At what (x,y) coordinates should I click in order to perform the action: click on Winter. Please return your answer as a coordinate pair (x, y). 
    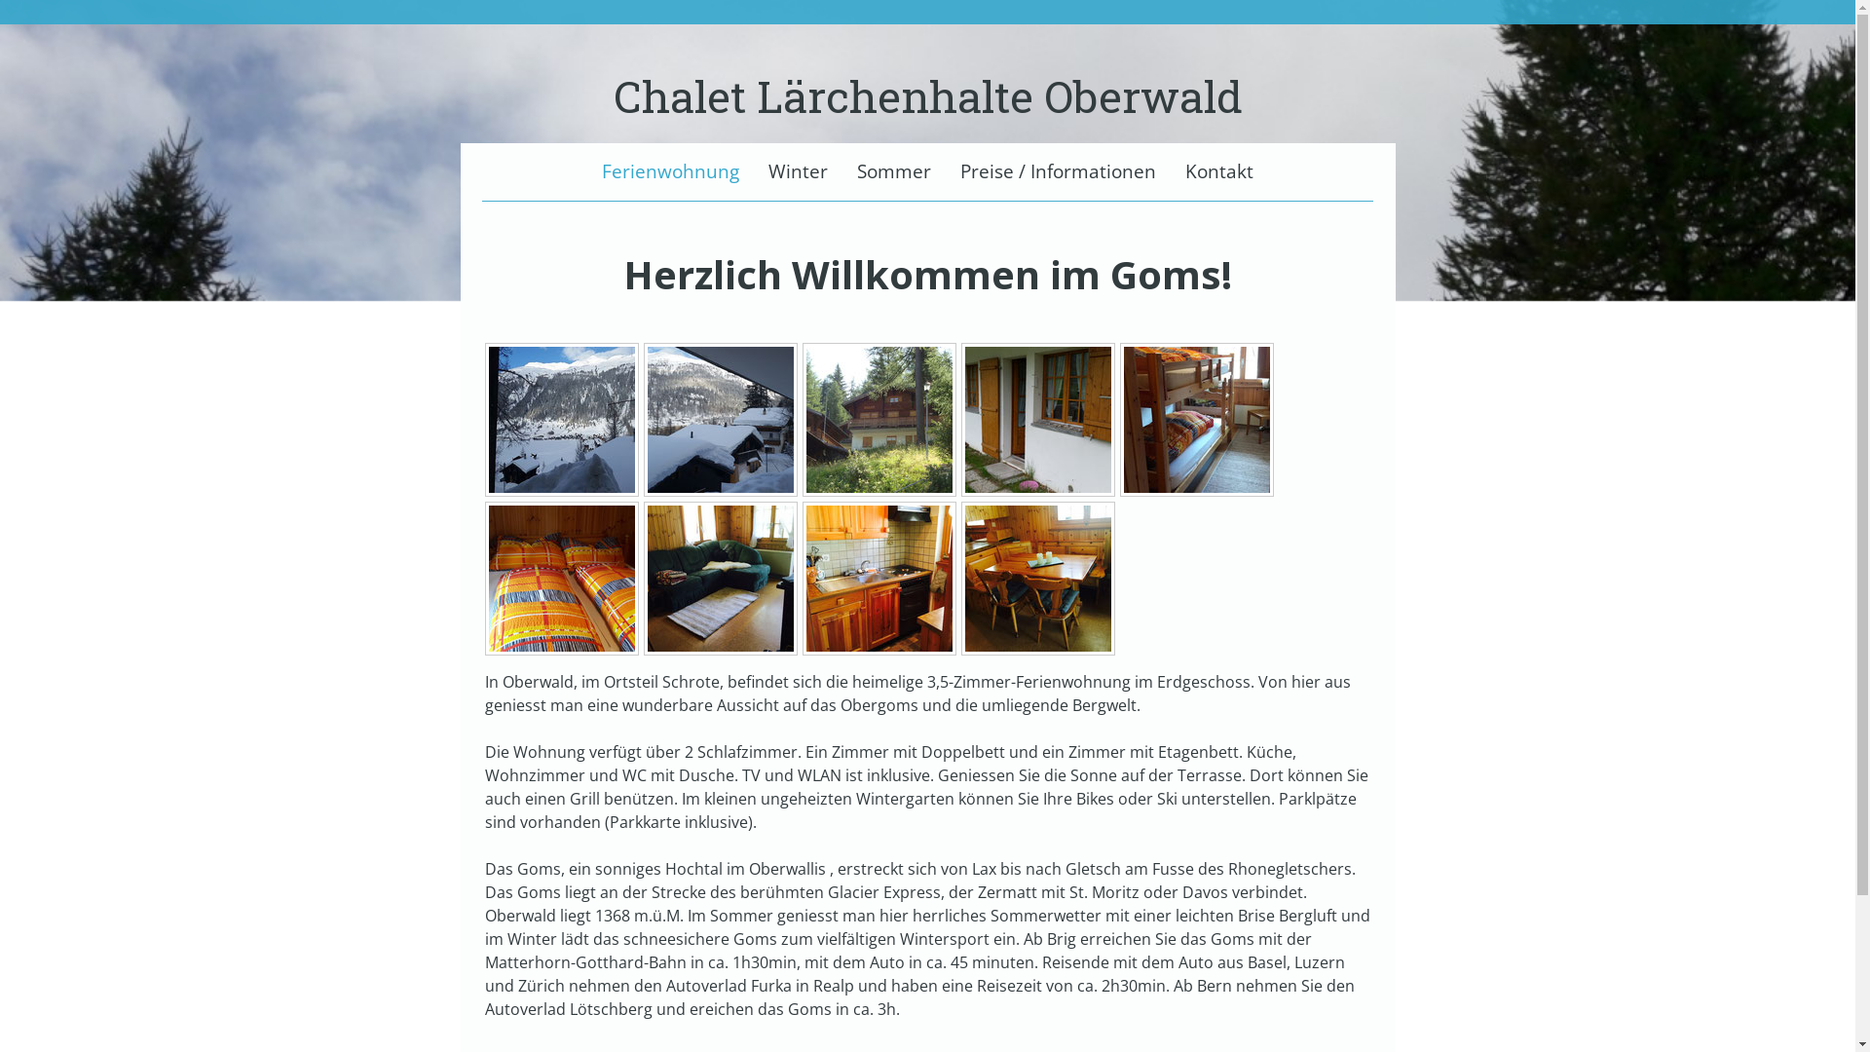
    Looking at the image, I should click on (799, 171).